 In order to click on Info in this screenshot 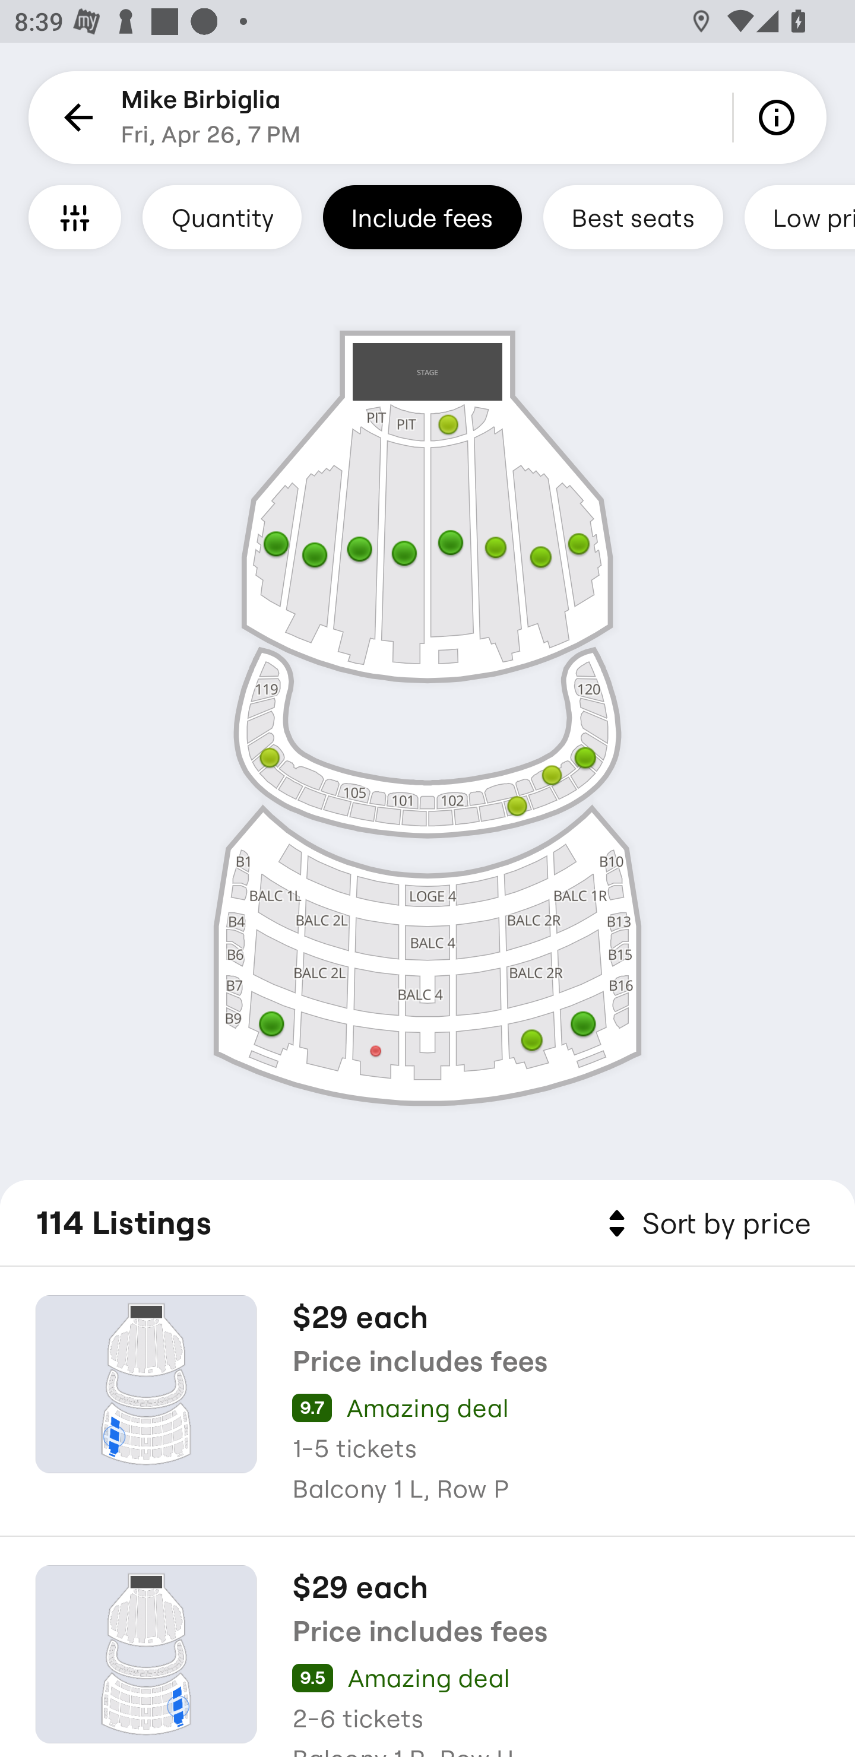, I will do `click(780, 118)`.